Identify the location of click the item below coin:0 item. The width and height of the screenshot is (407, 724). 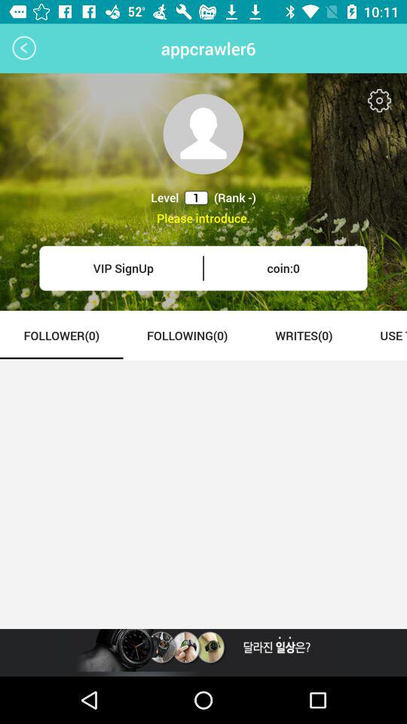
(303, 335).